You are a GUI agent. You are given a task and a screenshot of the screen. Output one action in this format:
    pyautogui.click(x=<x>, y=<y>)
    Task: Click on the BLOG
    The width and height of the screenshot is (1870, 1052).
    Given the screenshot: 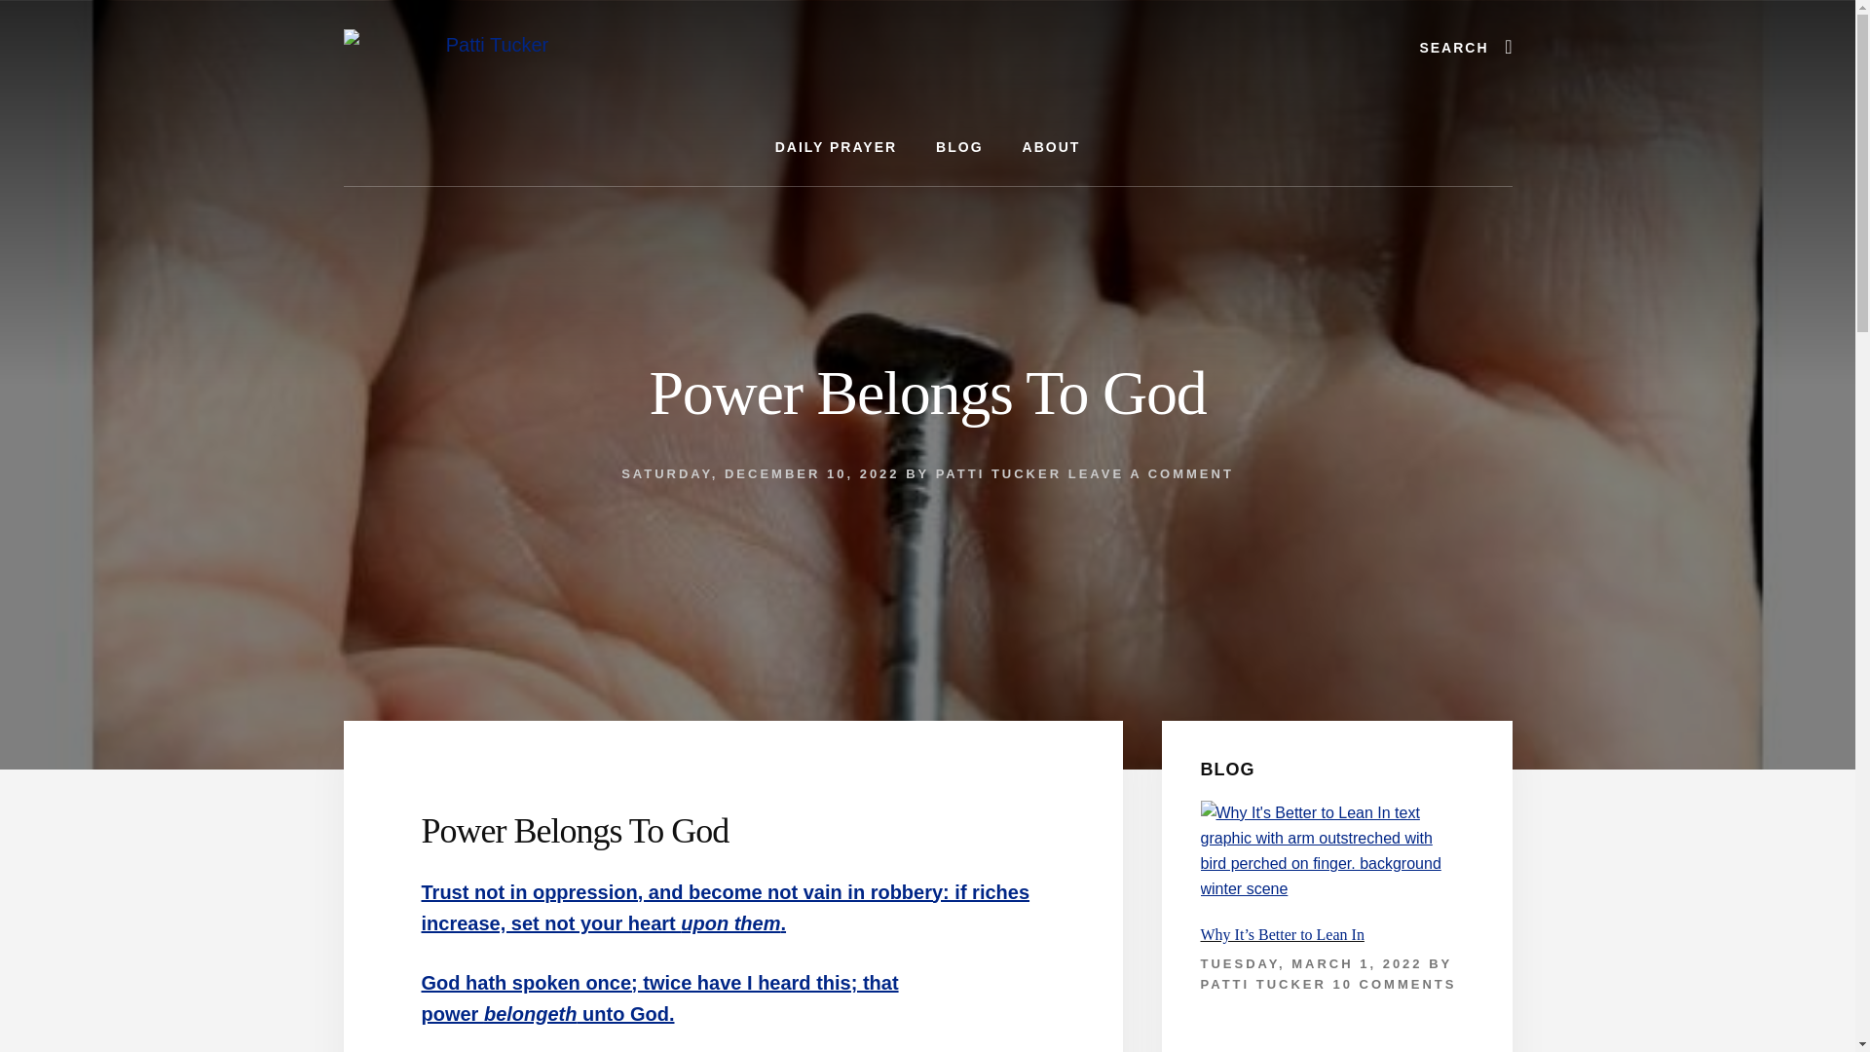 What is the action you would take?
    pyautogui.click(x=958, y=148)
    